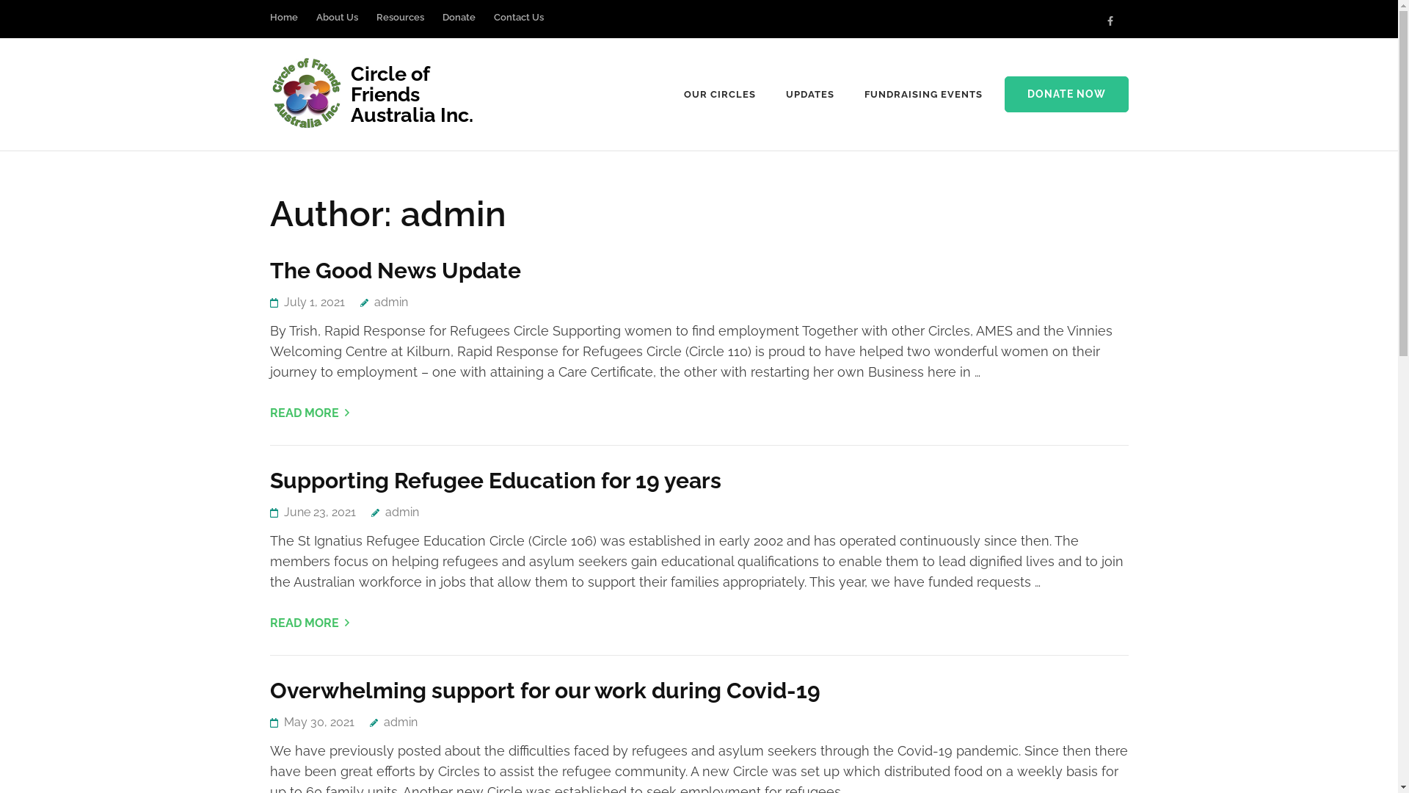  What do you see at coordinates (393, 723) in the screenshot?
I see `admin` at bounding box center [393, 723].